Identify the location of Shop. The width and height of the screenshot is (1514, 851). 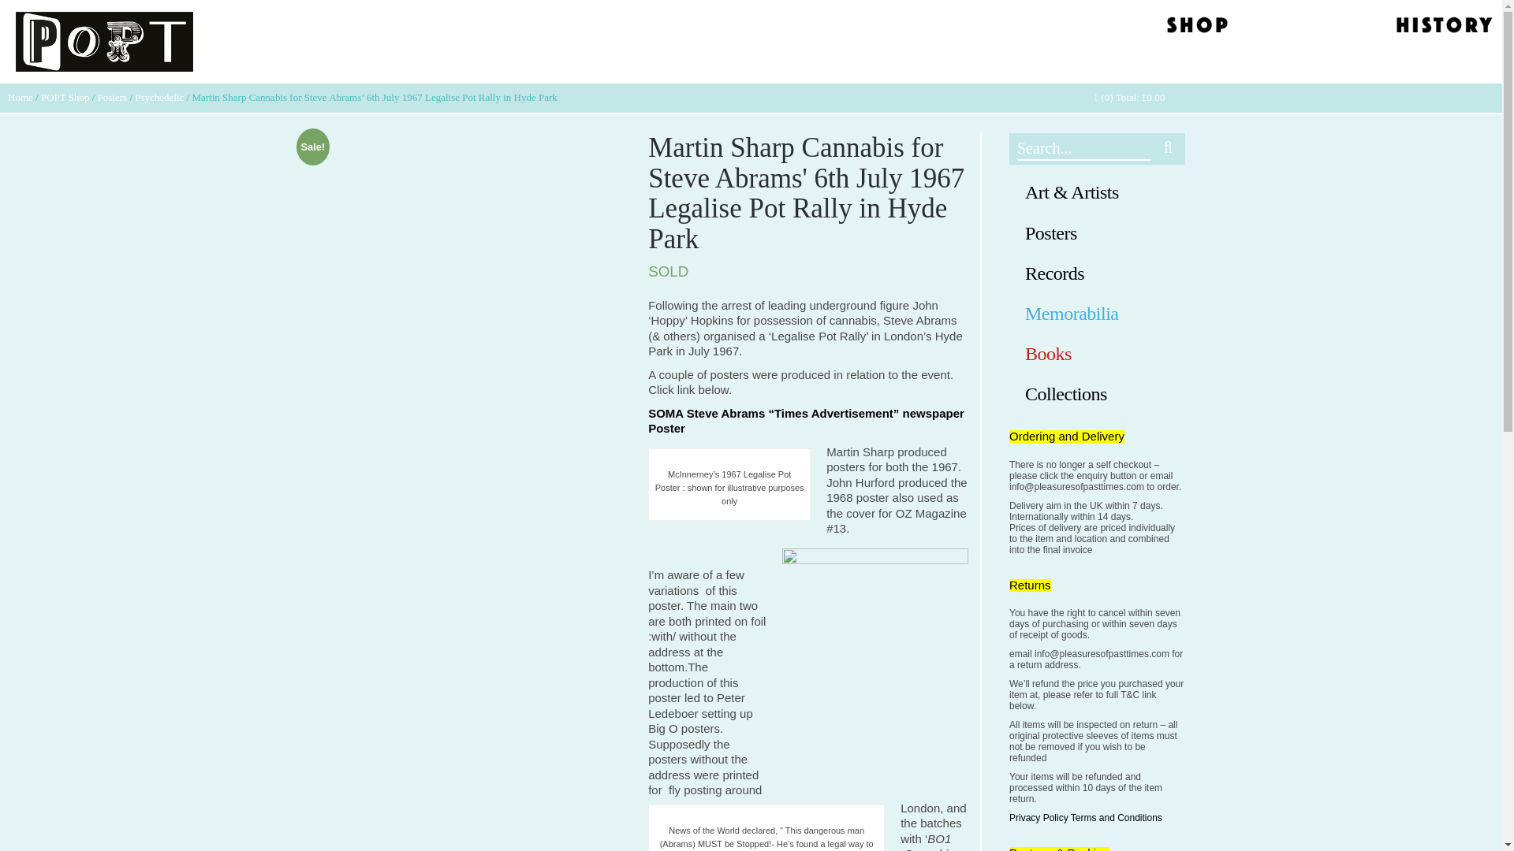
(1198, 27).